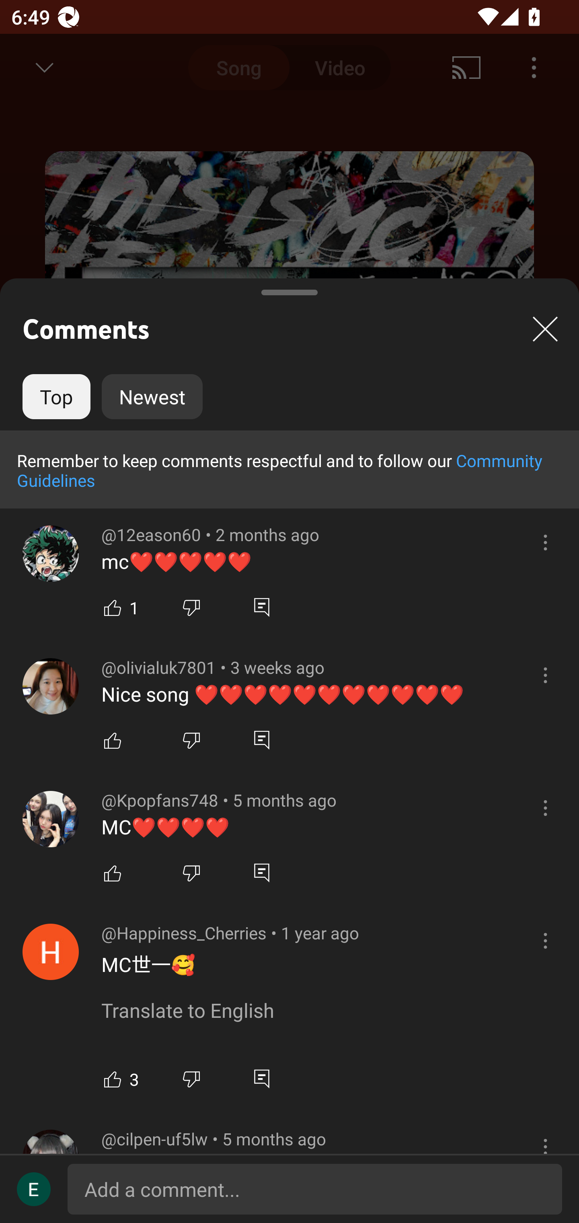 This screenshot has height=1223, width=579. Describe the element at coordinates (191, 607) in the screenshot. I see `Dislike this comment` at that location.